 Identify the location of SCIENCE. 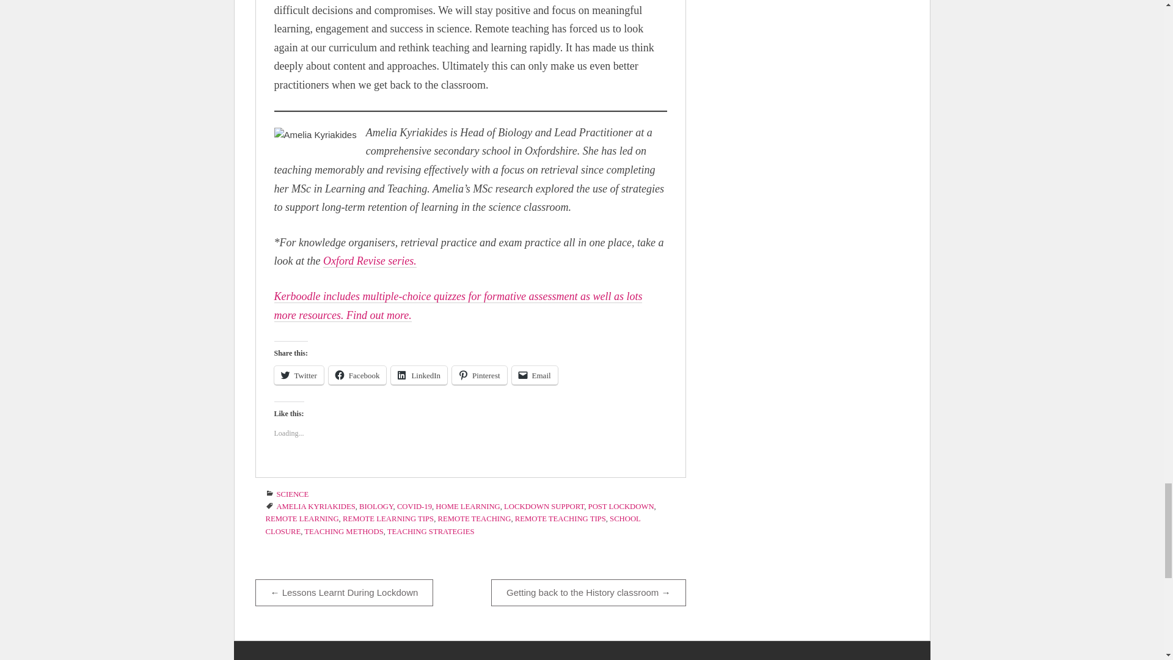
(292, 494).